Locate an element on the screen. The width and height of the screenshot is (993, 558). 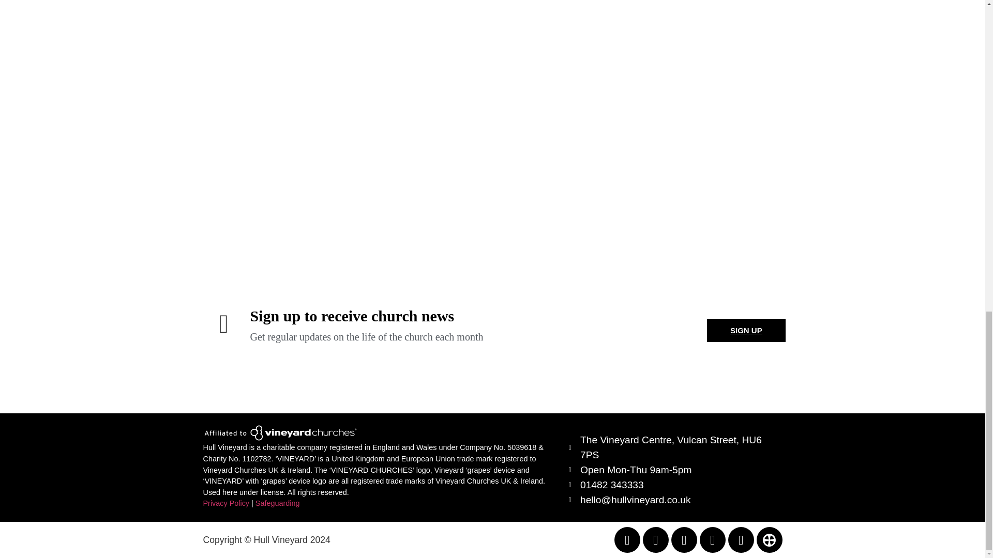
Open Mon-Thu 9am-5pm is located at coordinates (673, 470).